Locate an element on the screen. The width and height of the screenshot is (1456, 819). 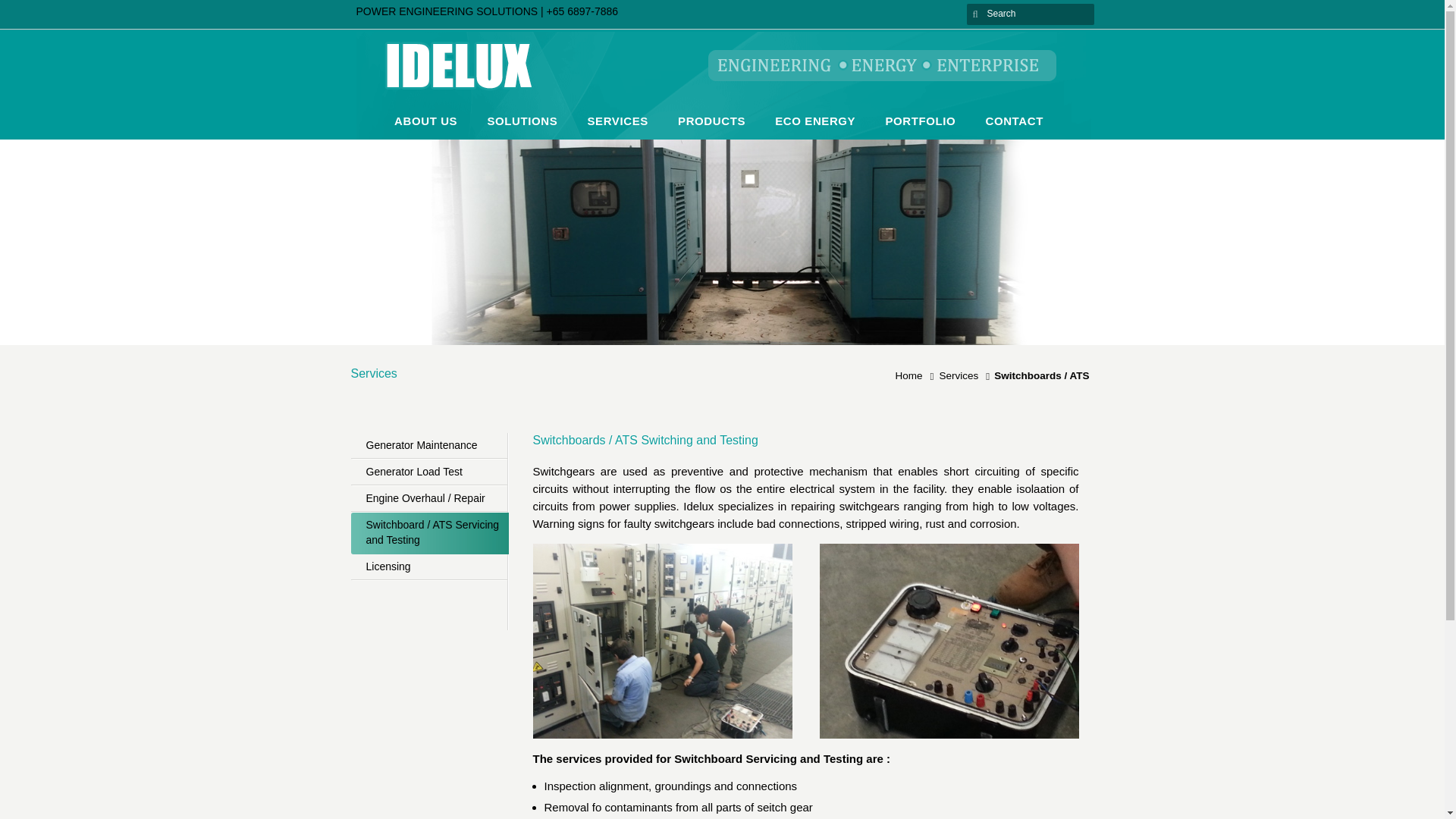
ECO ENERGY is located at coordinates (814, 129).